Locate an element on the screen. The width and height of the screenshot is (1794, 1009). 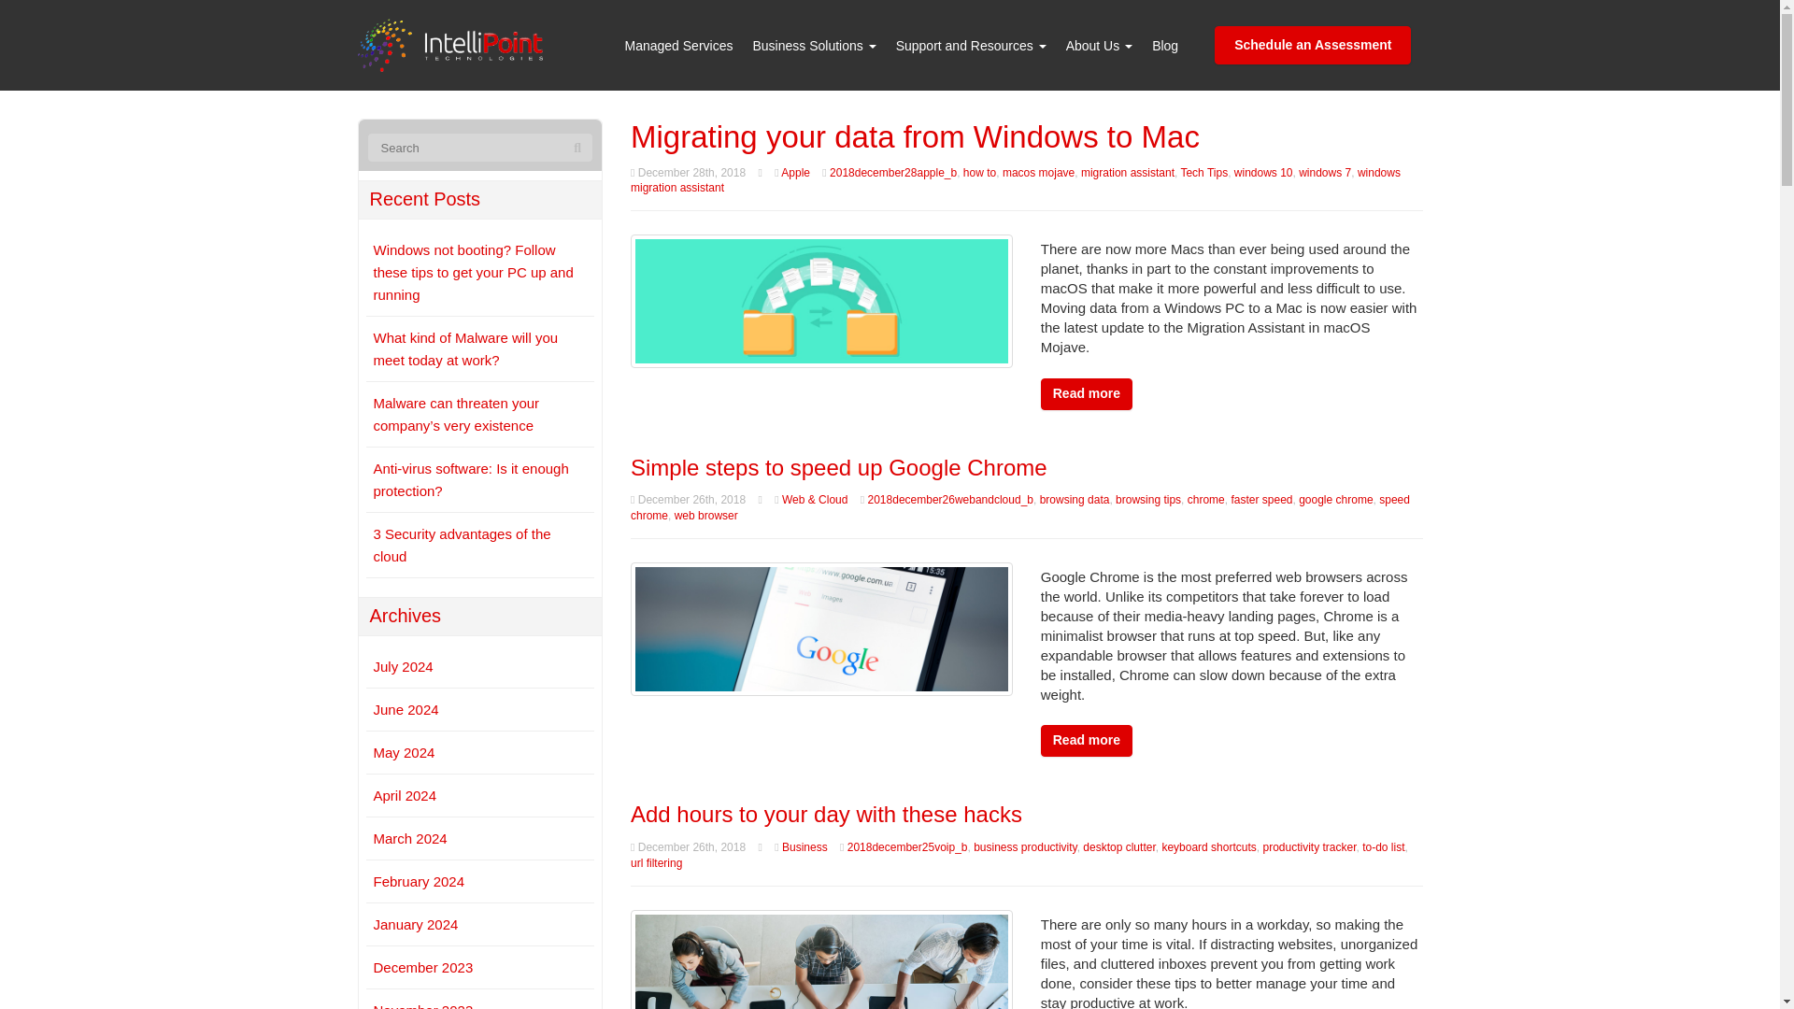
Business Solutions is located at coordinates (814, 45).